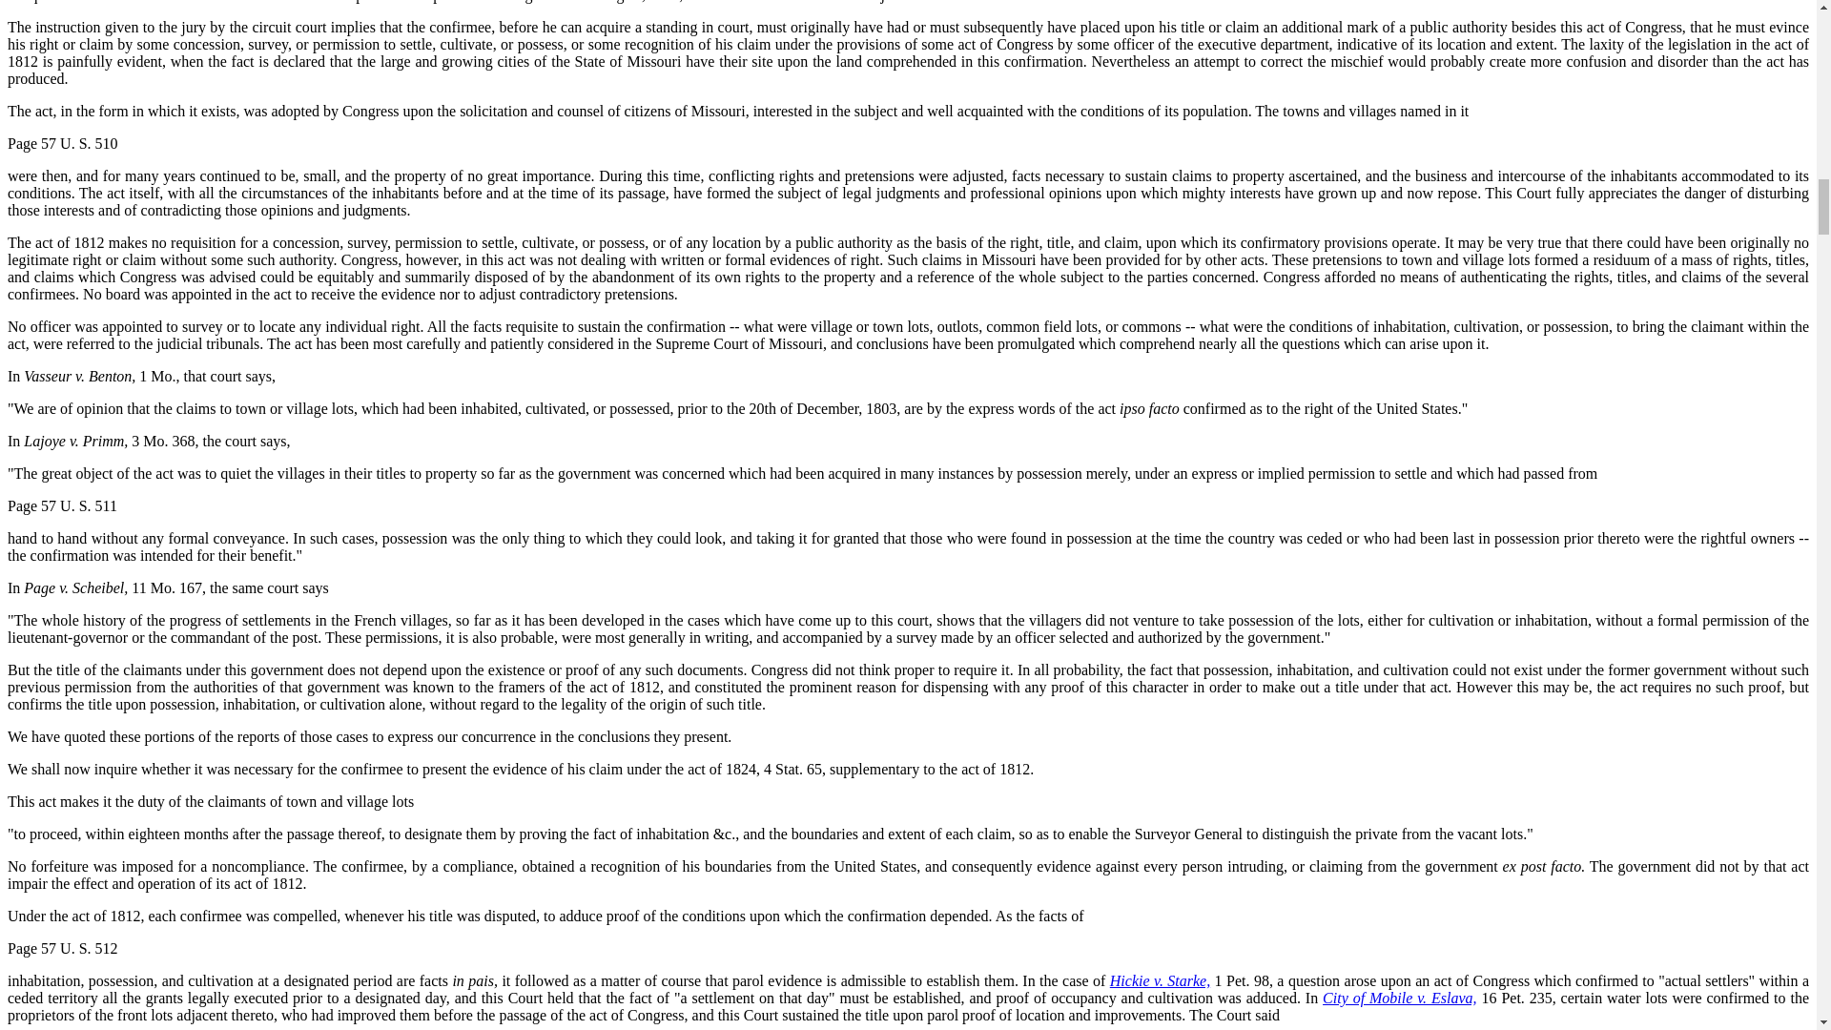 The image size is (1831, 1030). What do you see at coordinates (61, 505) in the screenshot?
I see `Page 57 U. S. 511` at bounding box center [61, 505].